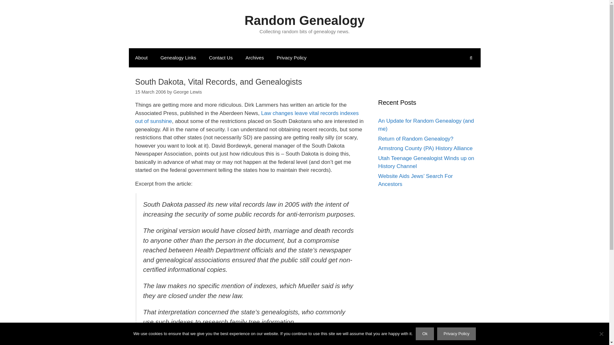 The width and height of the screenshot is (614, 345). What do you see at coordinates (415, 138) in the screenshot?
I see `Return of Random Genealogy?` at bounding box center [415, 138].